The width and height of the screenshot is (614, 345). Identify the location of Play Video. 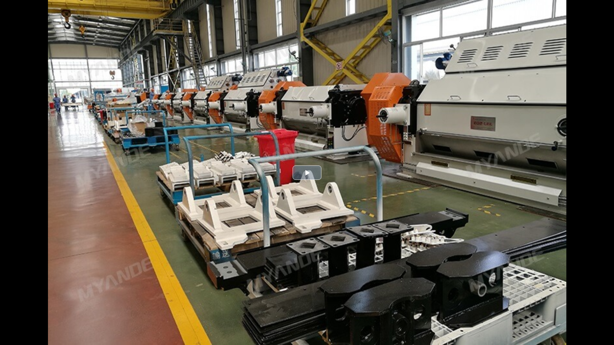
(307, 172).